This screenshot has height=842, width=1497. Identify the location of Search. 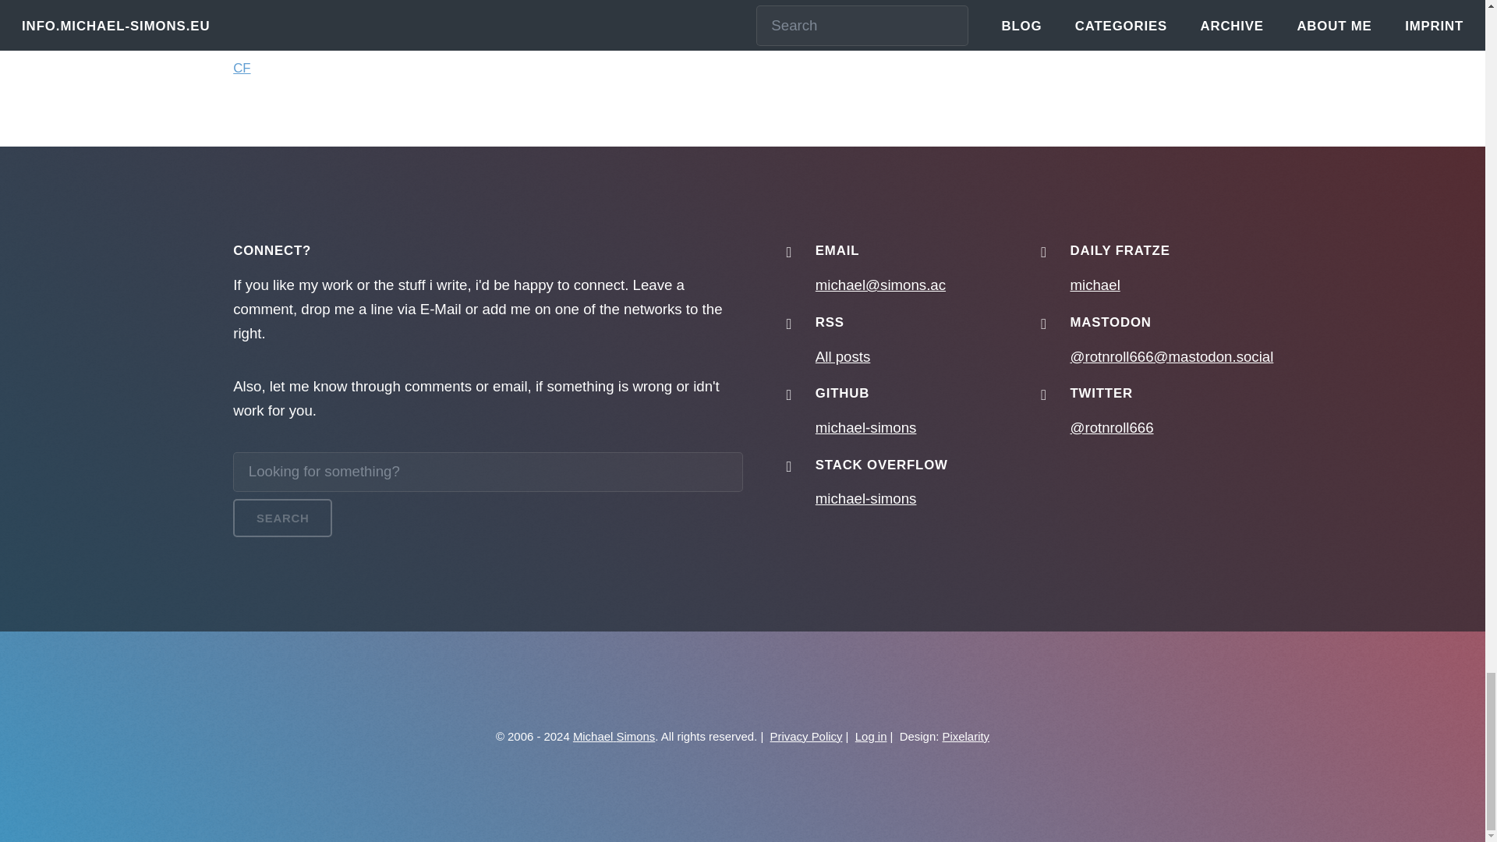
(282, 518).